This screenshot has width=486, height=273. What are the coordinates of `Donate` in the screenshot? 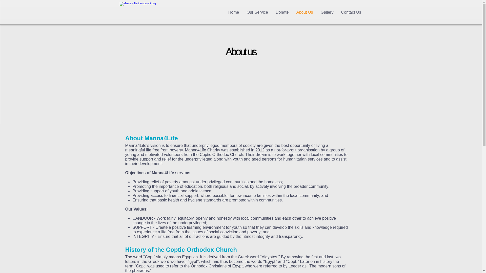 It's located at (282, 12).